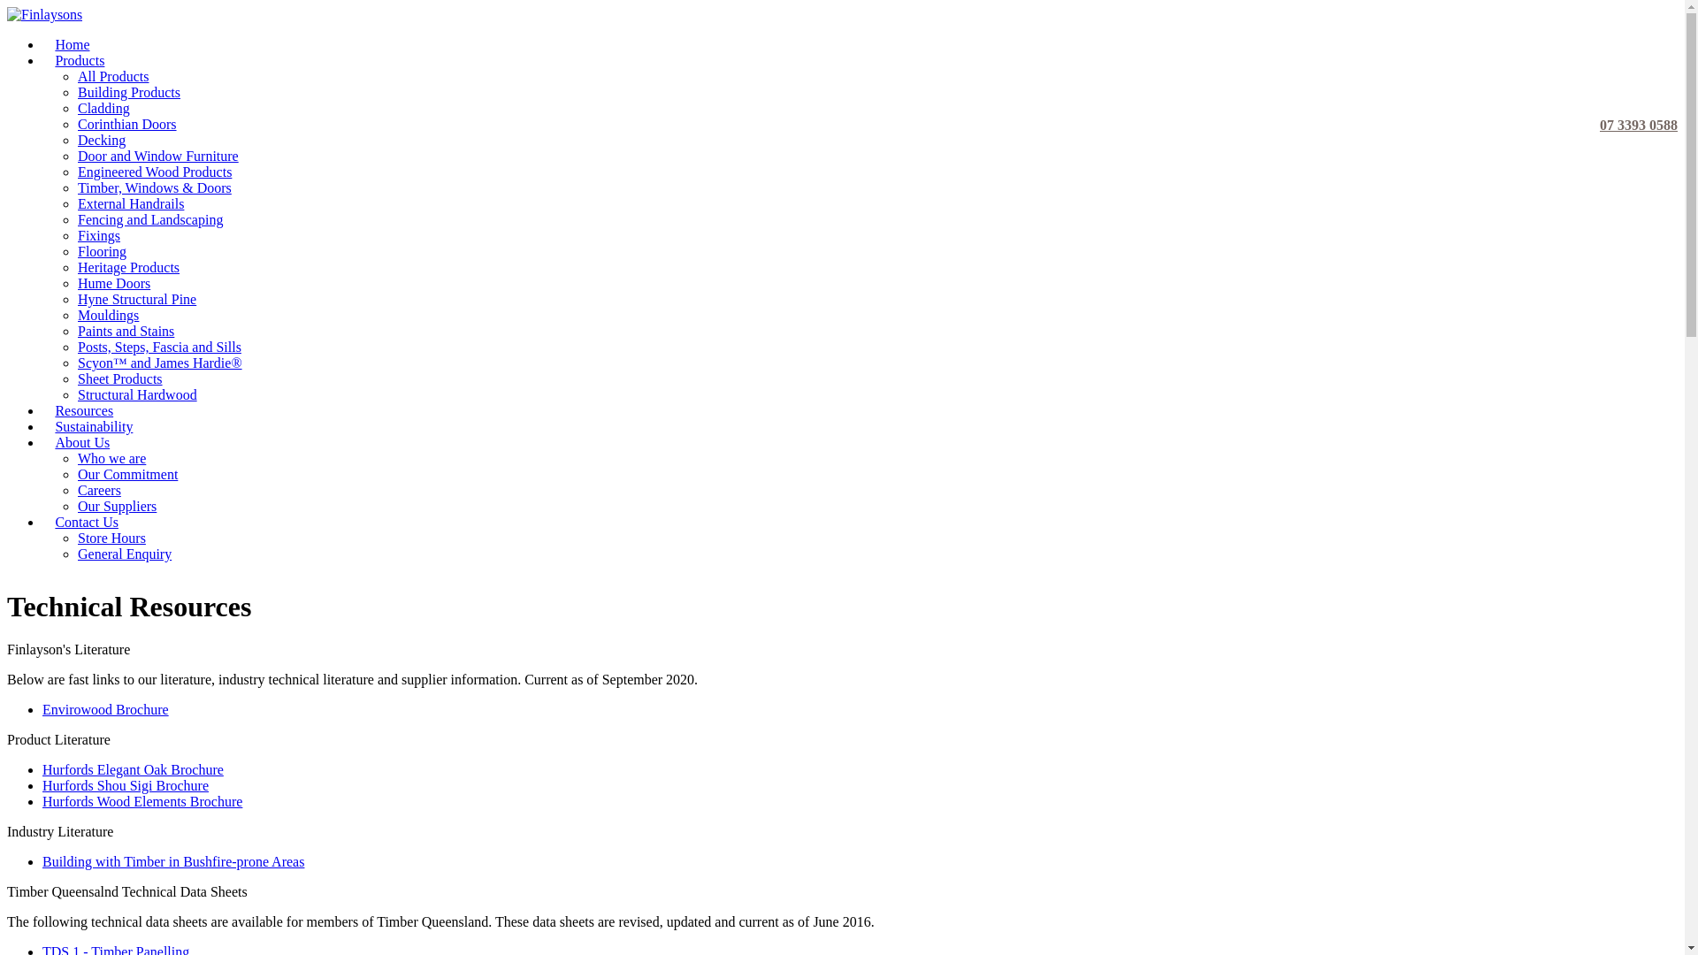 Image resolution: width=1698 pixels, height=955 pixels. Describe the element at coordinates (1634, 90) in the screenshot. I see `07 3393 0588` at that location.